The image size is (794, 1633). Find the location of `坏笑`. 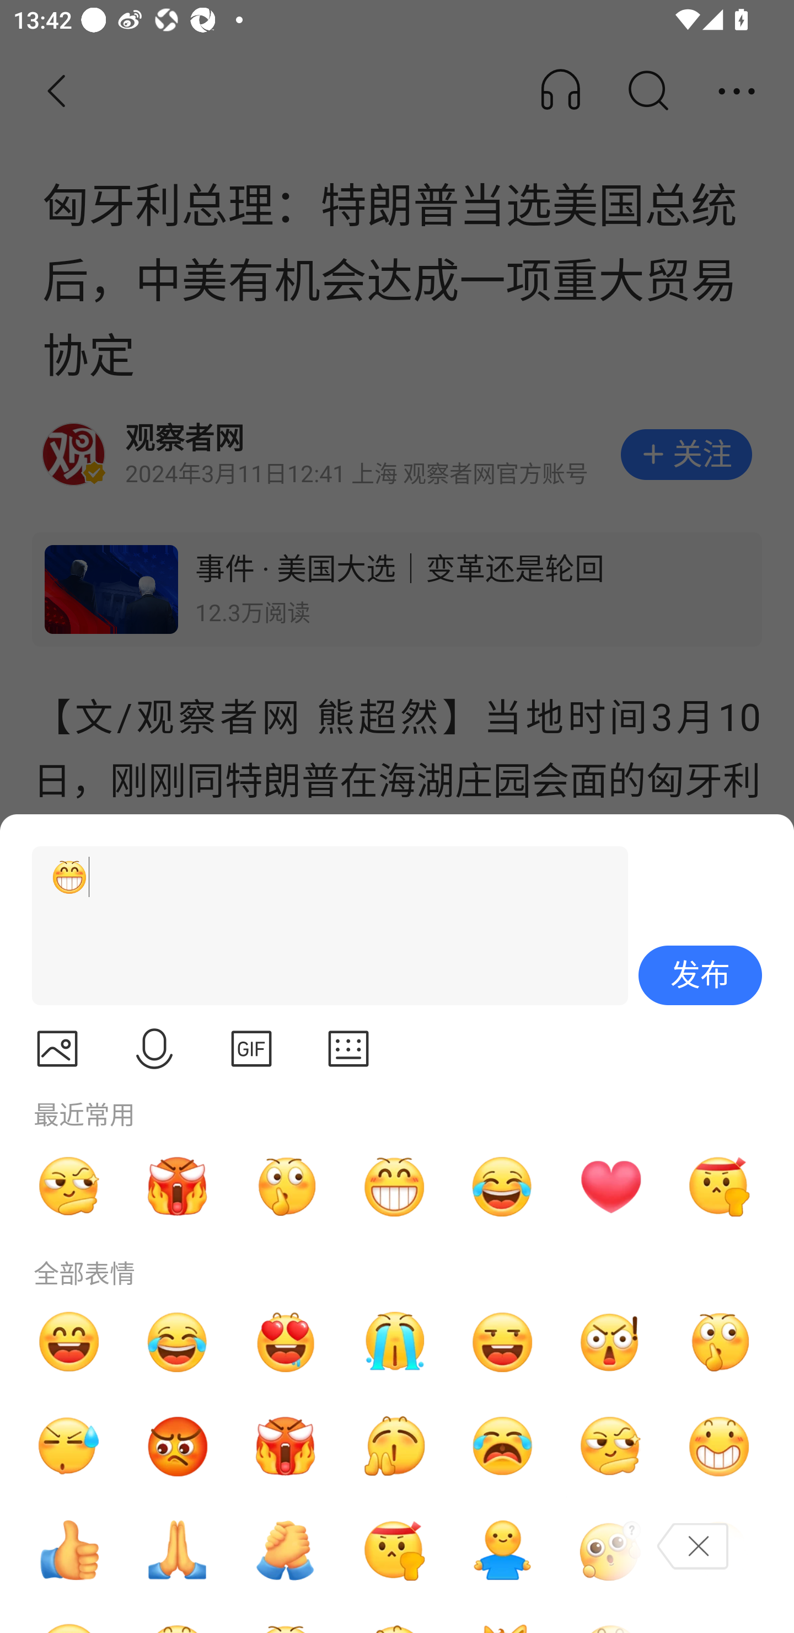

坏笑 is located at coordinates (719, 1447).